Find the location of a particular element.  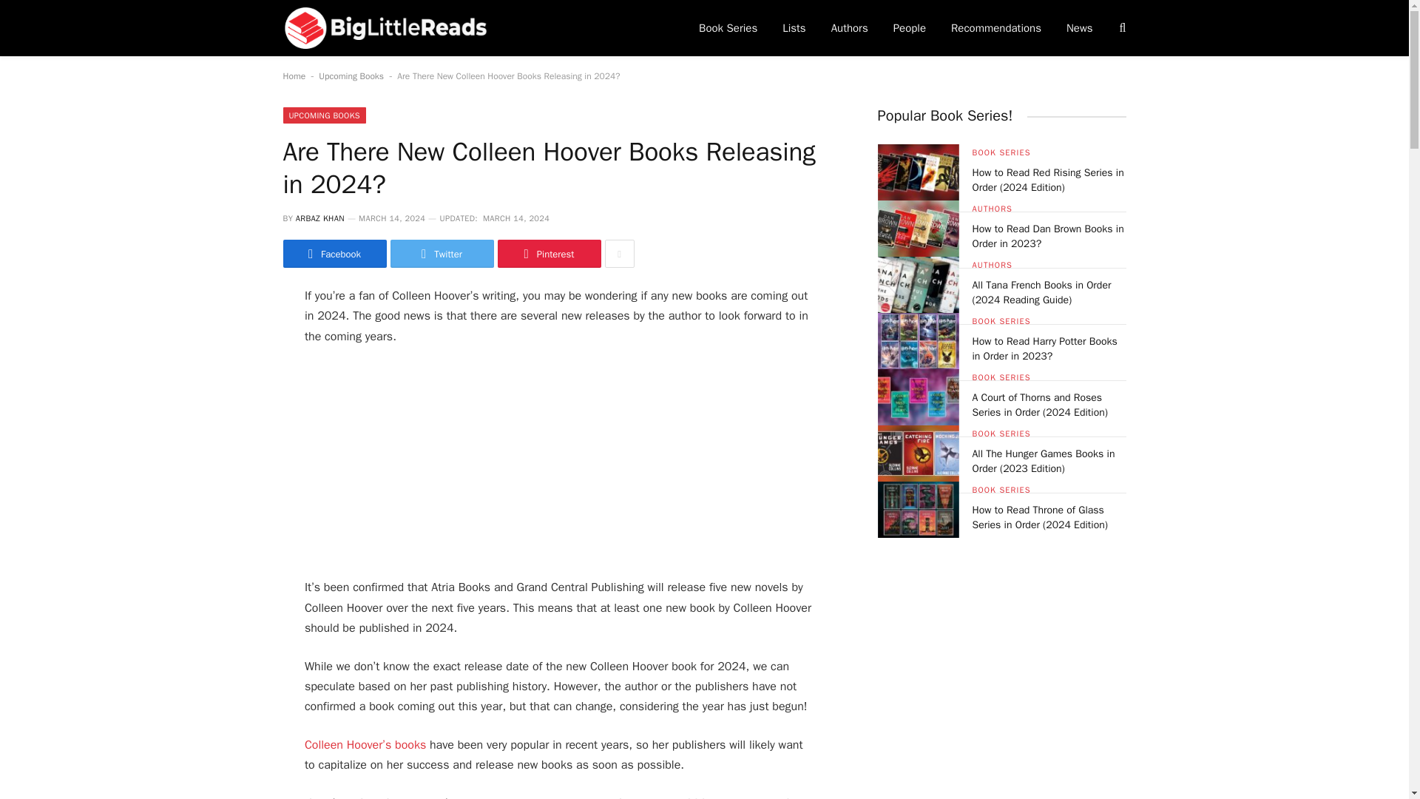

Upcoming Books is located at coordinates (351, 76).